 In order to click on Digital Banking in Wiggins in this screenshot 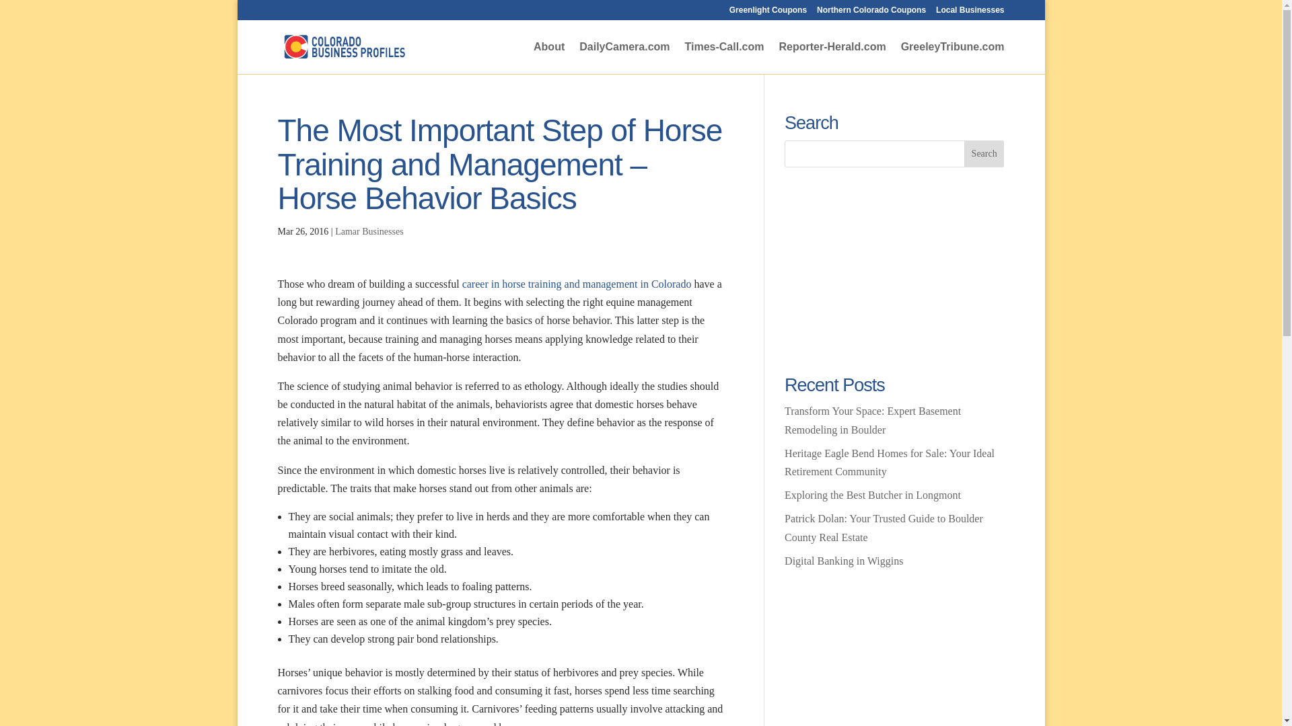, I will do `click(844, 561)`.